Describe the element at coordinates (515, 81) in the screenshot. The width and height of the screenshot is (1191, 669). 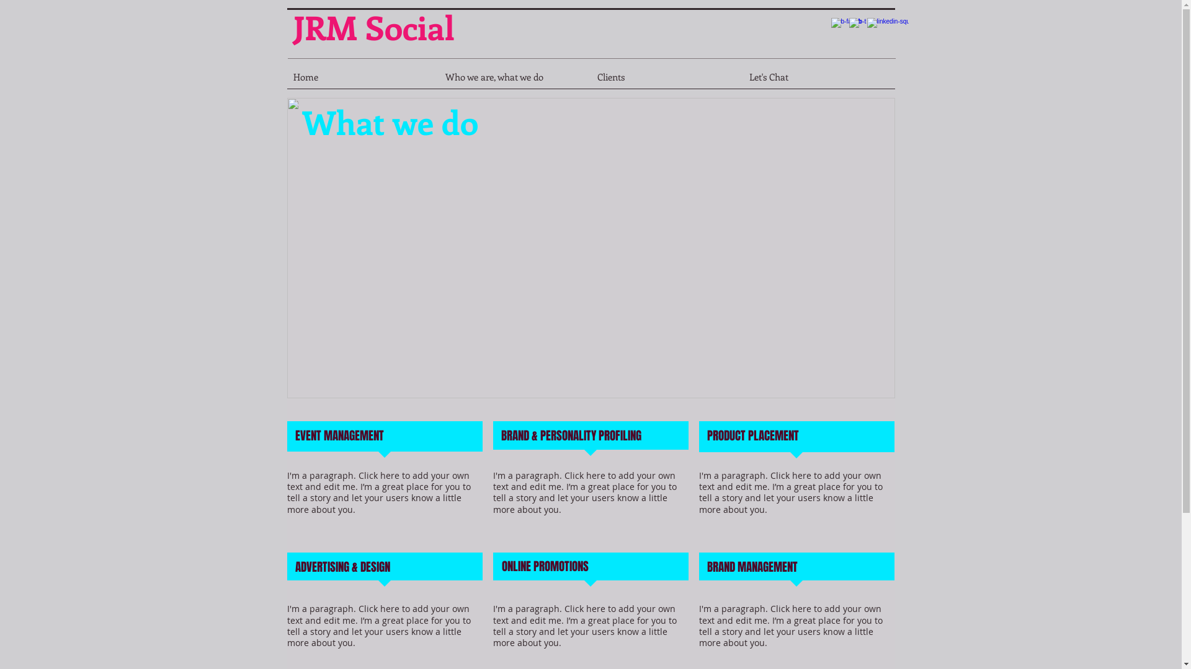
I see `Who we are, what we do` at that location.